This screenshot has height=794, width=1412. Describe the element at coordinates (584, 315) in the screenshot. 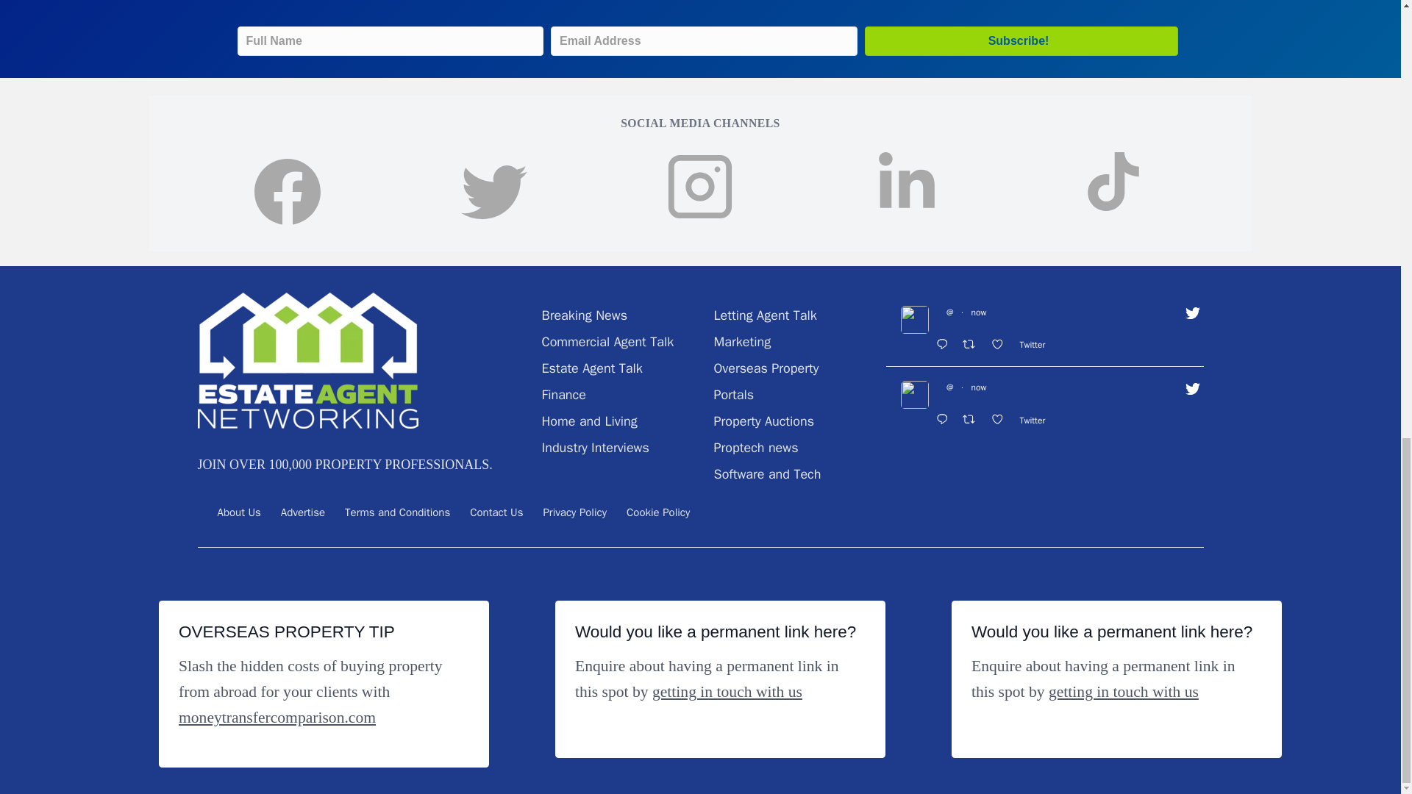

I see `Breaking News` at that location.